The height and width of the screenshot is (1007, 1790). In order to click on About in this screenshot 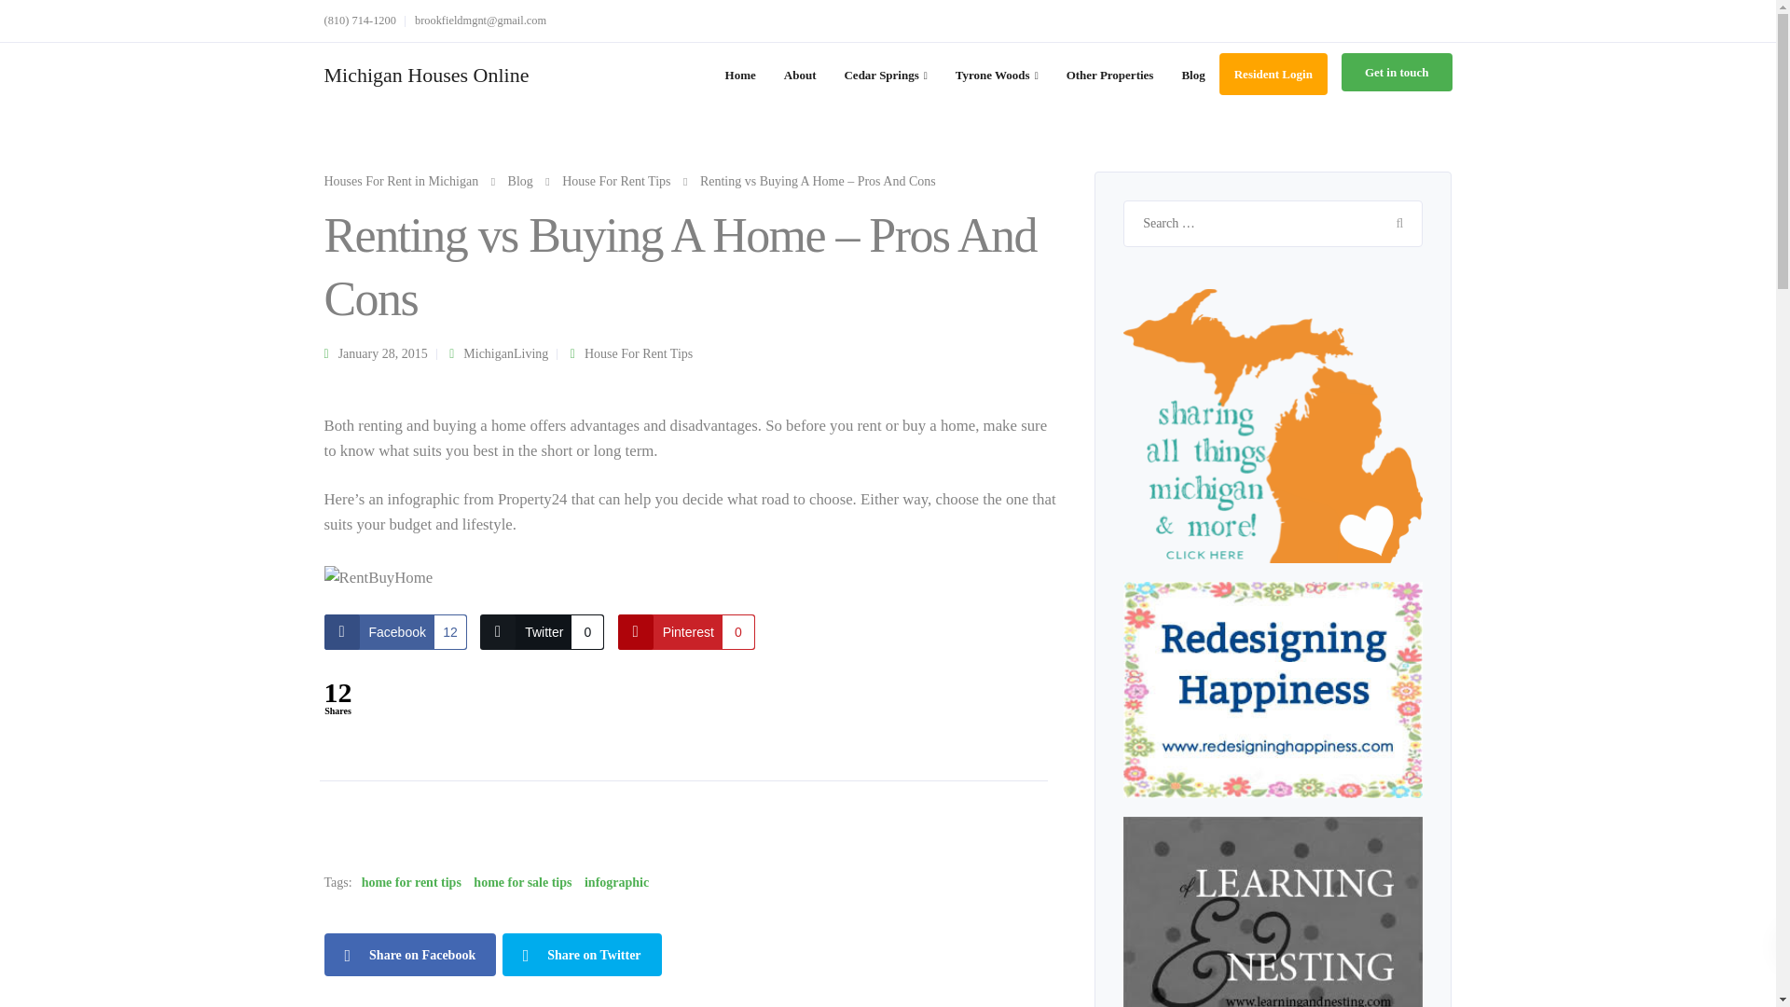, I will do `click(800, 75)`.